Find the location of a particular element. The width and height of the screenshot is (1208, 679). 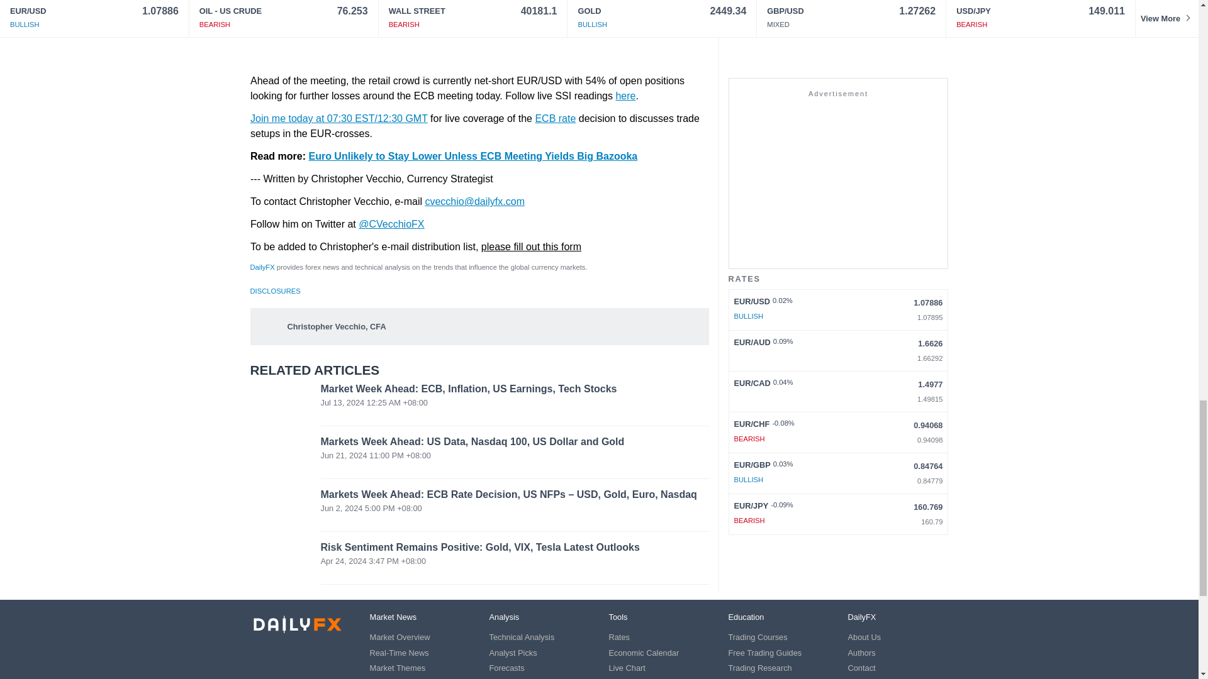

Market Themes is located at coordinates (398, 668).